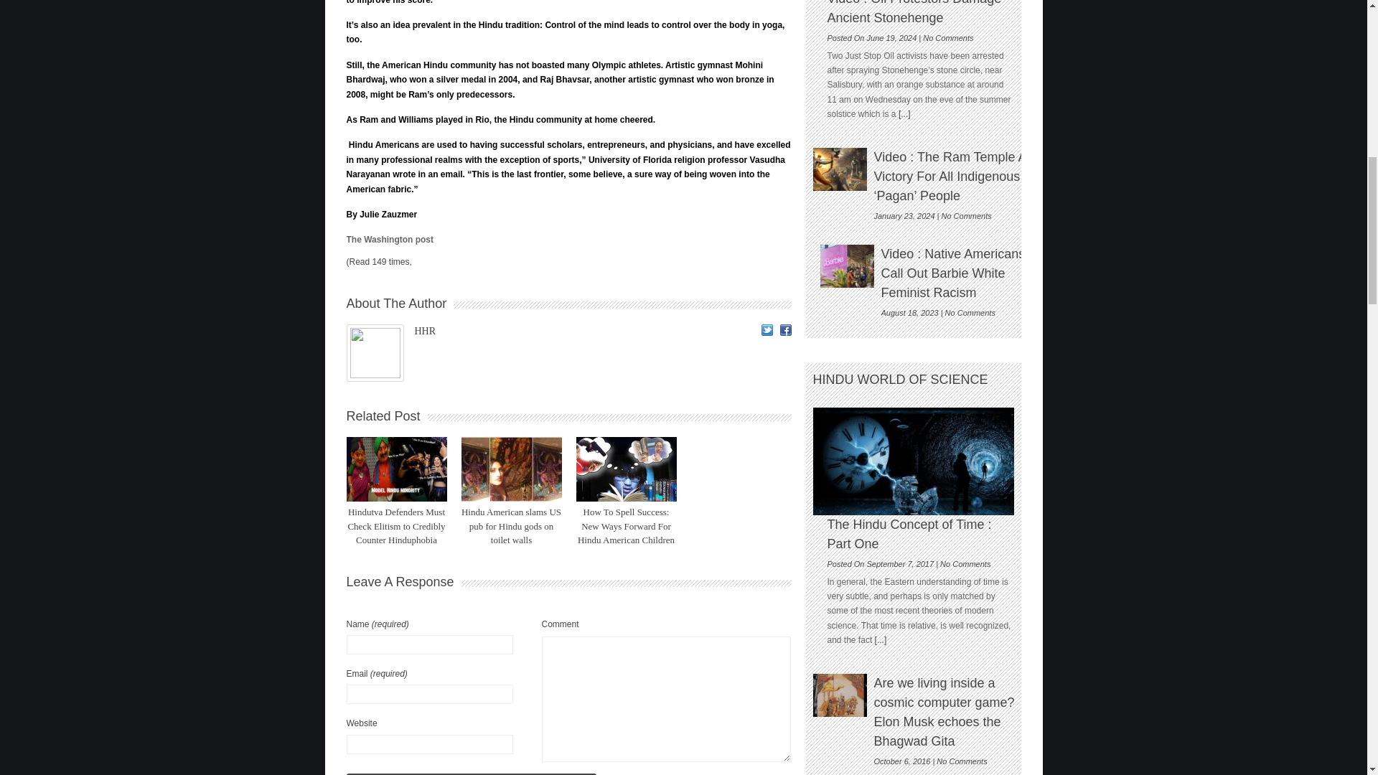 The height and width of the screenshot is (775, 1378). I want to click on HHR, so click(425, 330).